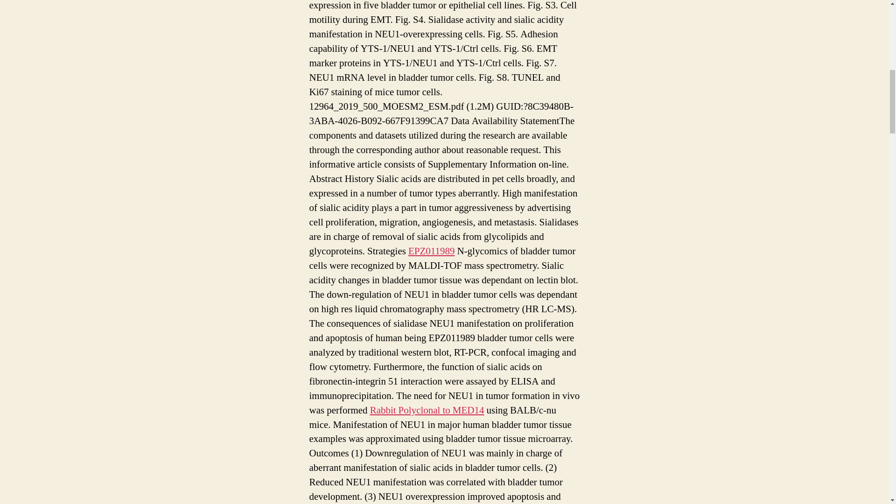 This screenshot has width=896, height=504. I want to click on EPZ011989, so click(432, 251).